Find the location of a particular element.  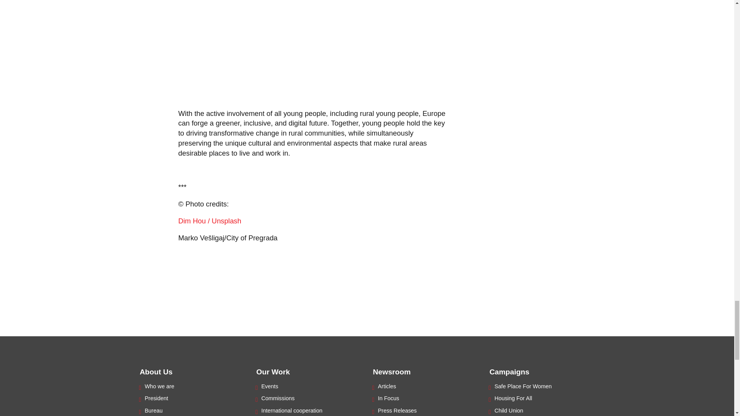

Expand menu Our Work is located at coordinates (273, 372).